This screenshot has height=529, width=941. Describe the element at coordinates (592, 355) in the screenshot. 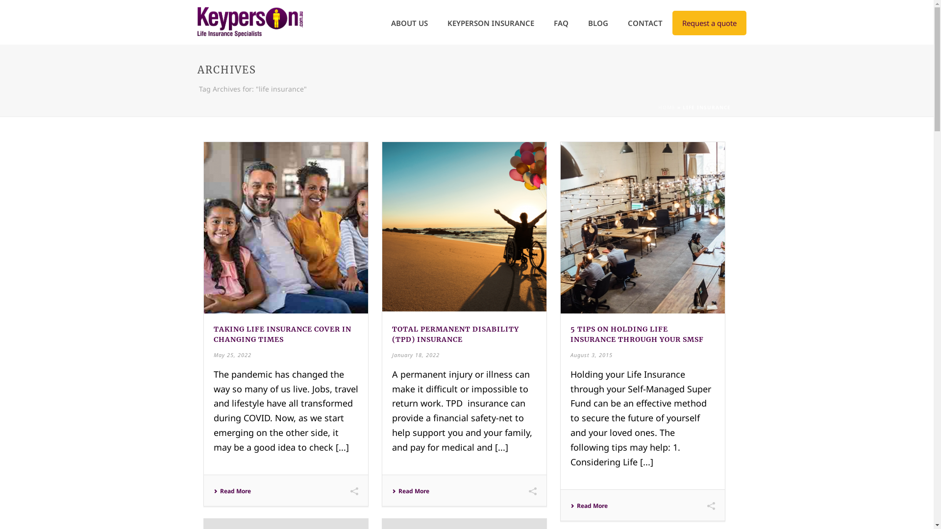

I see `August 3, 2015` at that location.